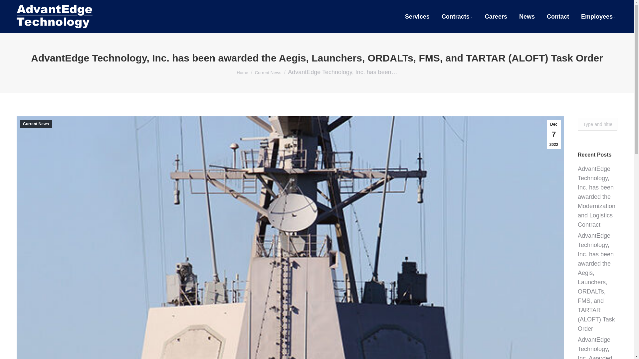 This screenshot has width=639, height=359. What do you see at coordinates (242, 72) in the screenshot?
I see `Home` at bounding box center [242, 72].